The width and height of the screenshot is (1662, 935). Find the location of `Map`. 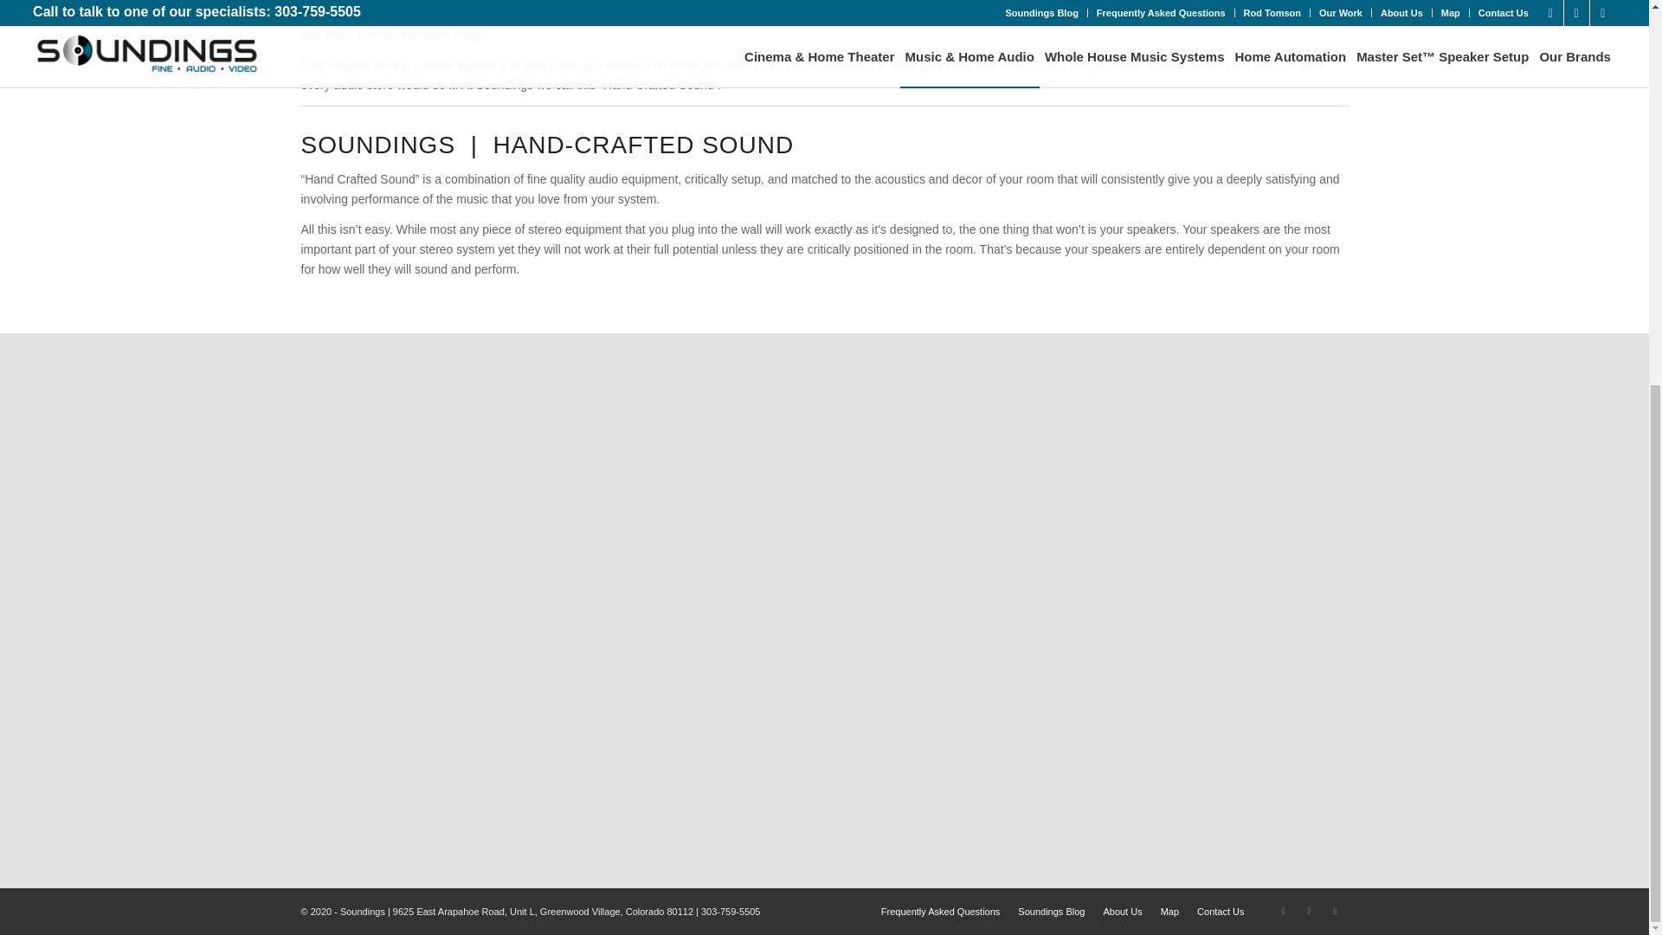

Map is located at coordinates (1169, 911).